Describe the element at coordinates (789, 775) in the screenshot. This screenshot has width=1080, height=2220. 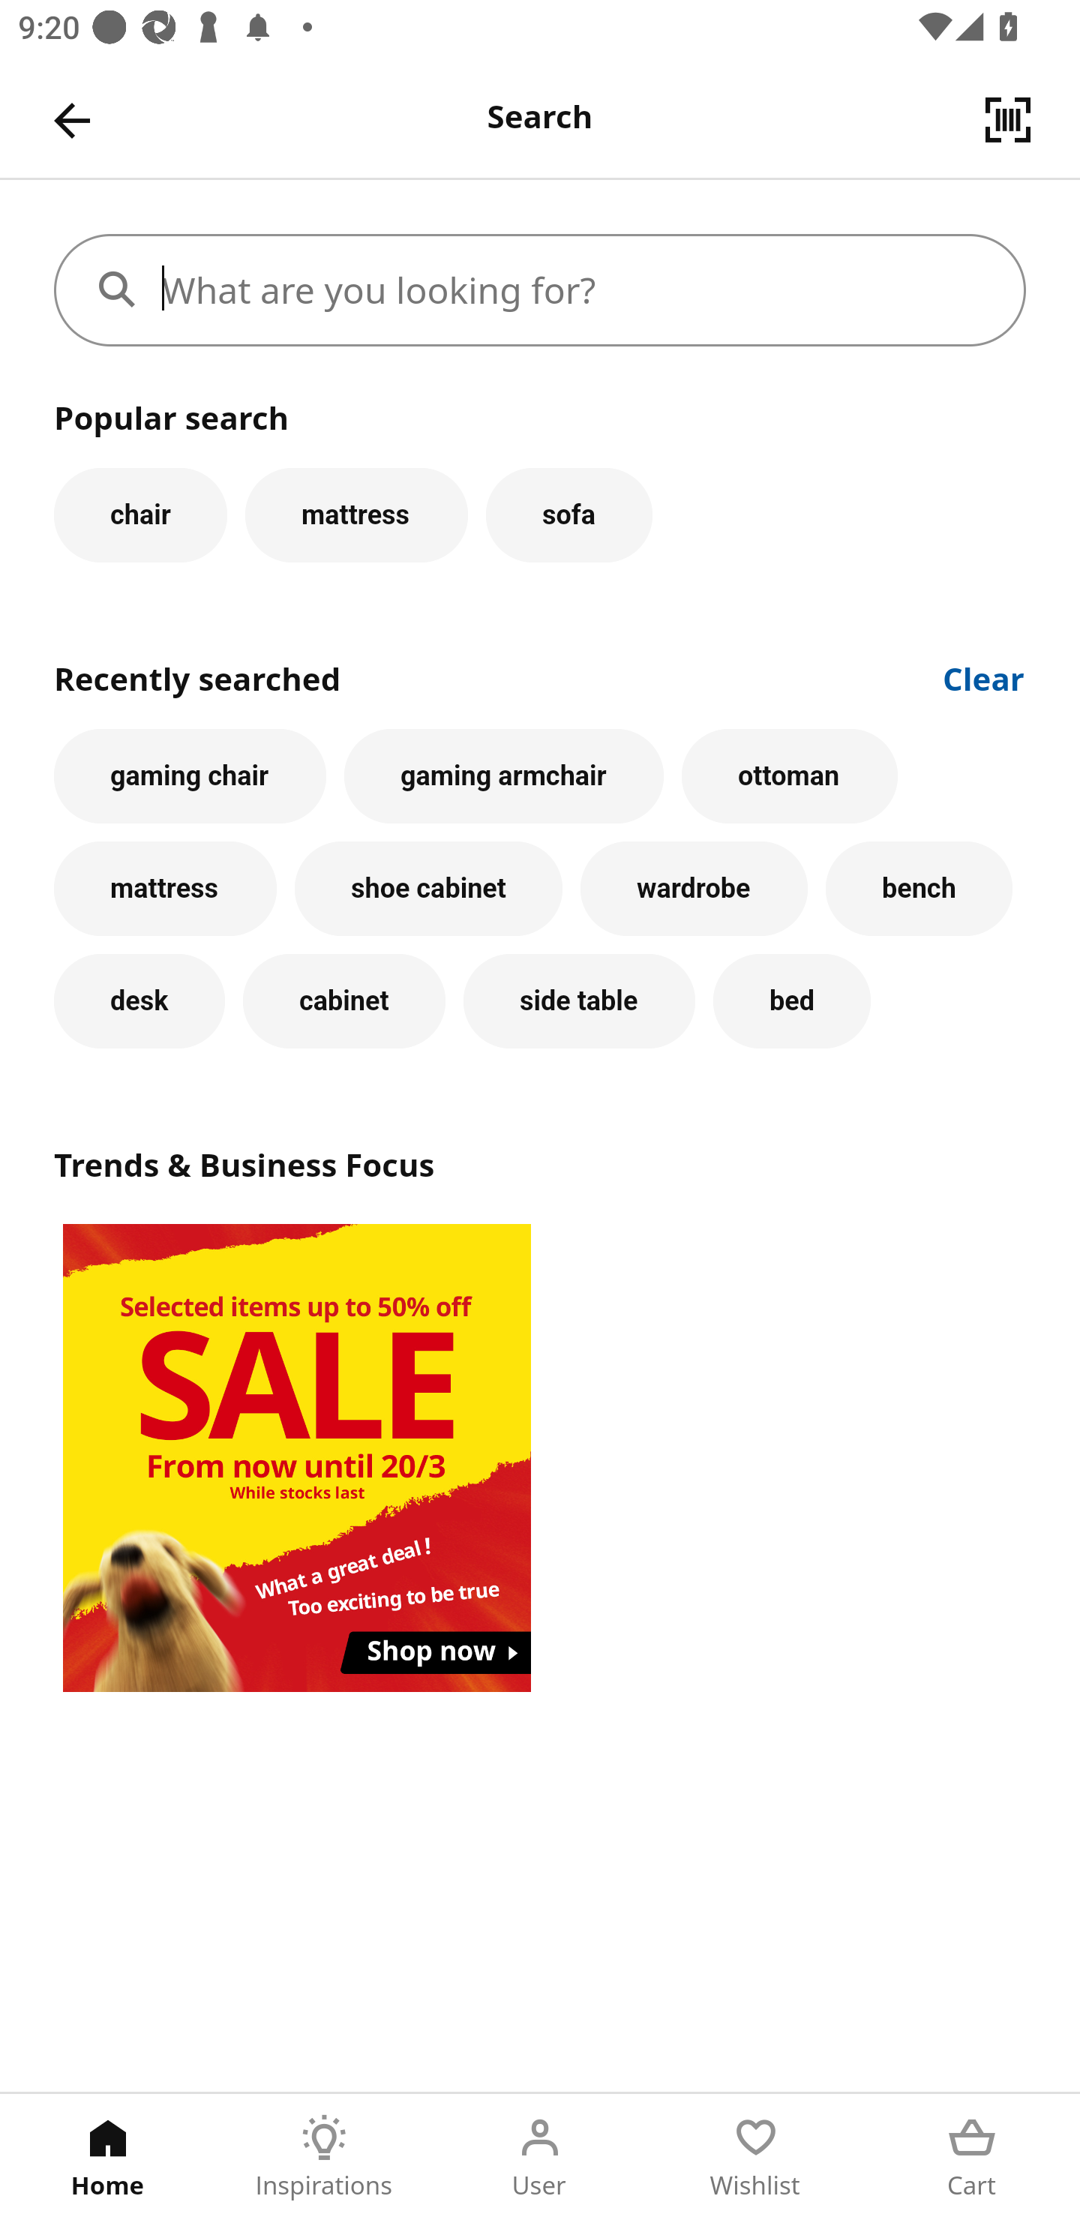
I see `ottoman` at that location.